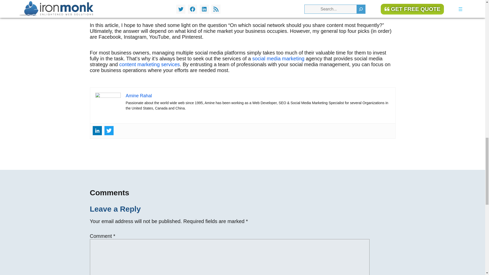  What do you see at coordinates (97, 130) in the screenshot?
I see `Linkedin` at bounding box center [97, 130].